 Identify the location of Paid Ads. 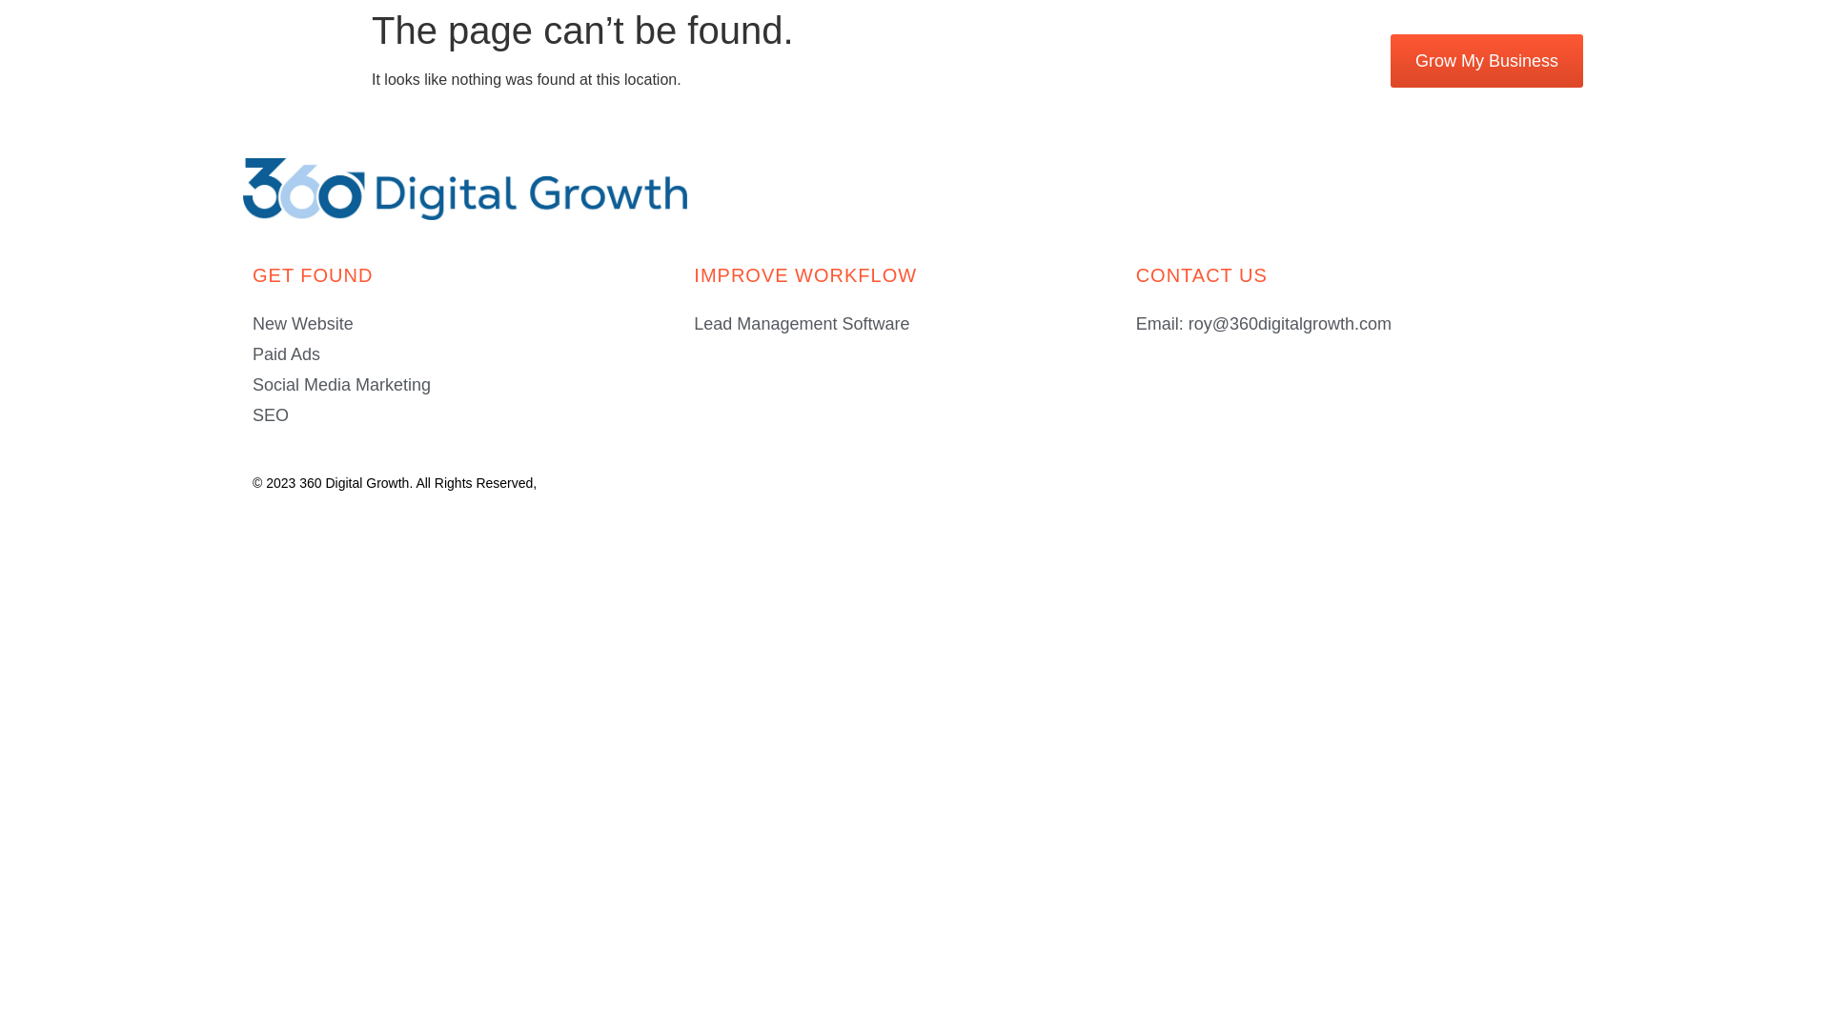
(473, 354).